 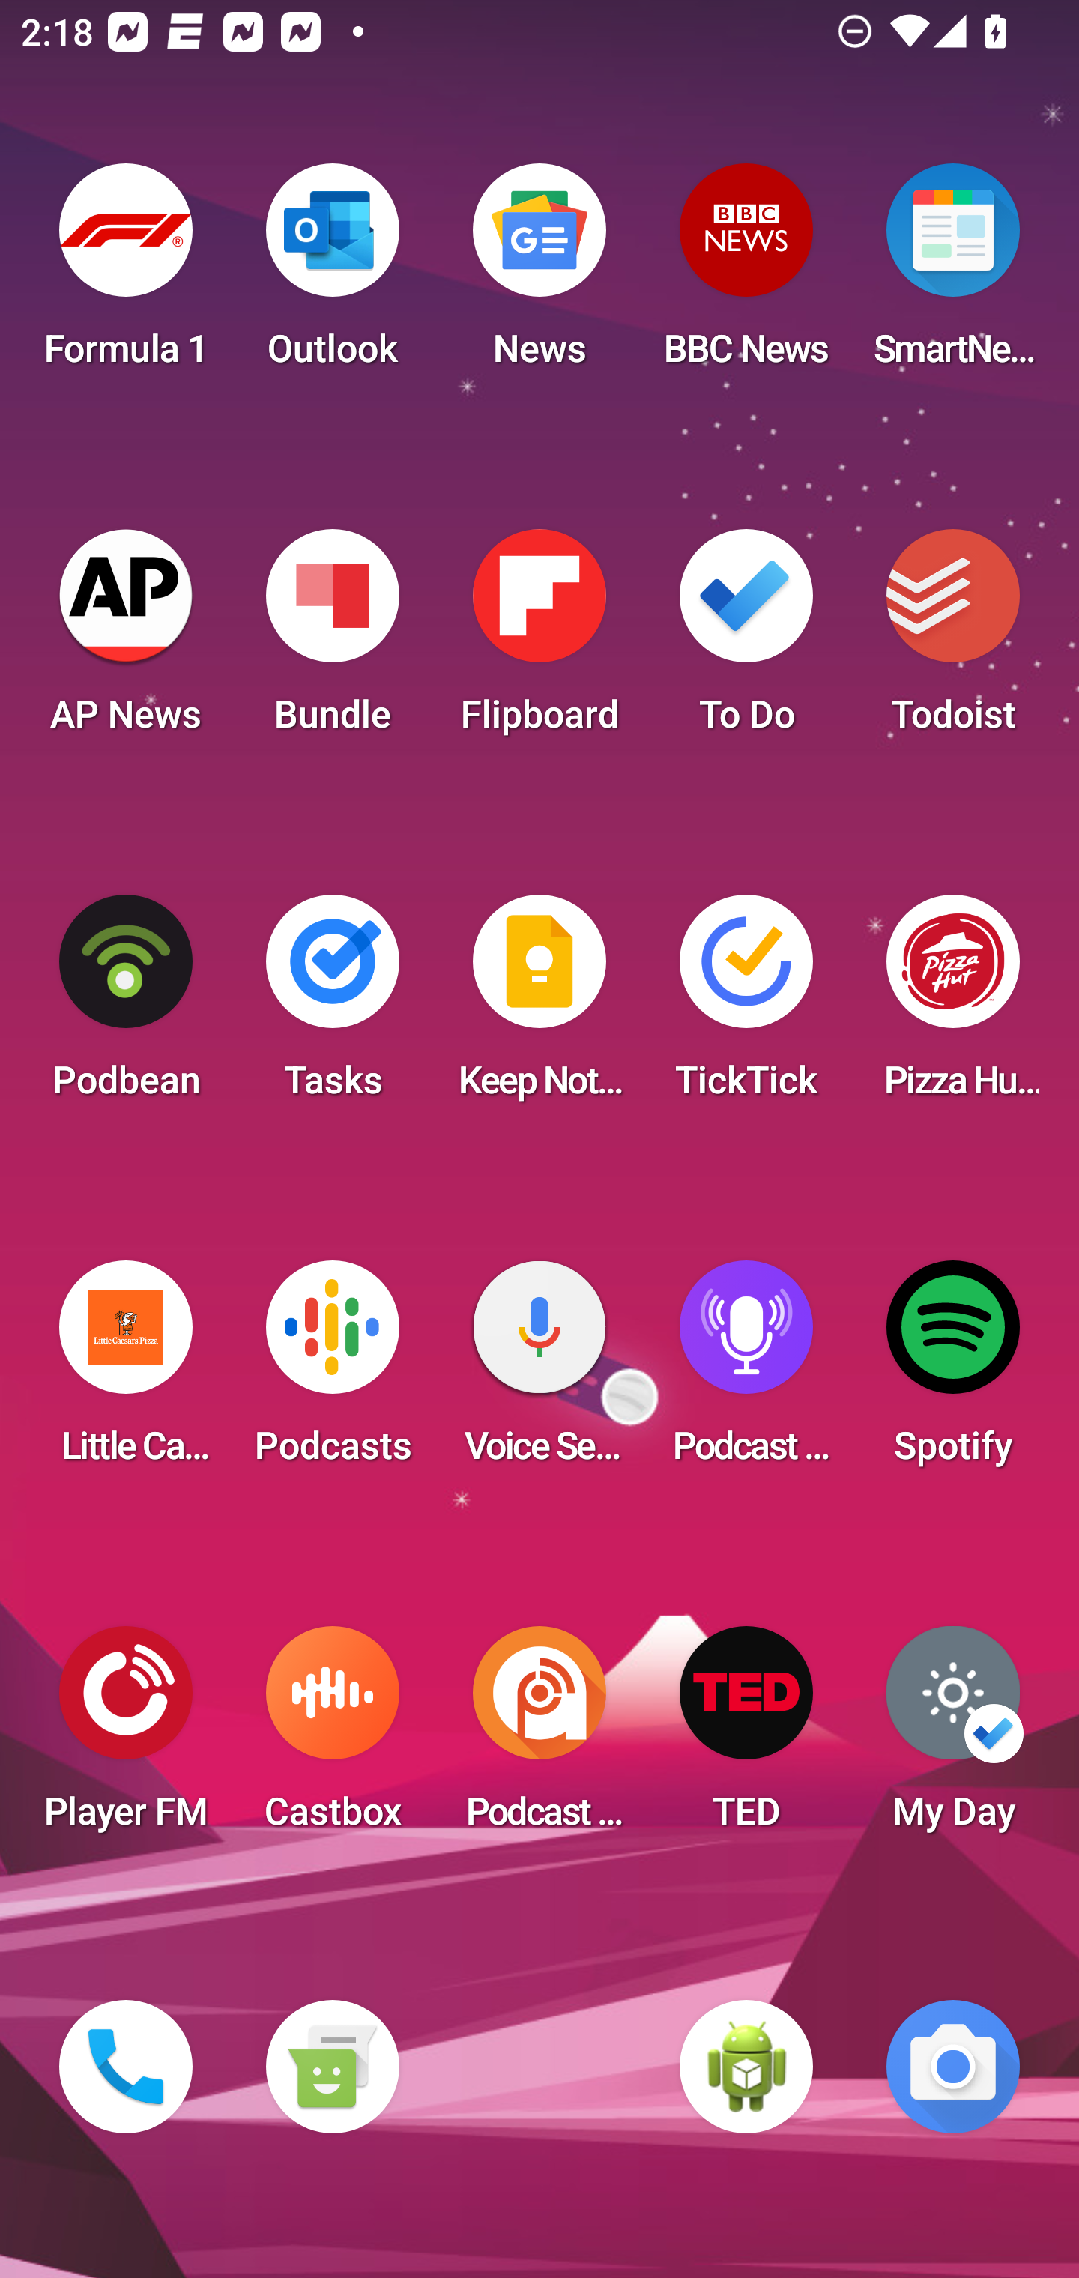 I want to click on Player FM, so click(x=126, y=1737).